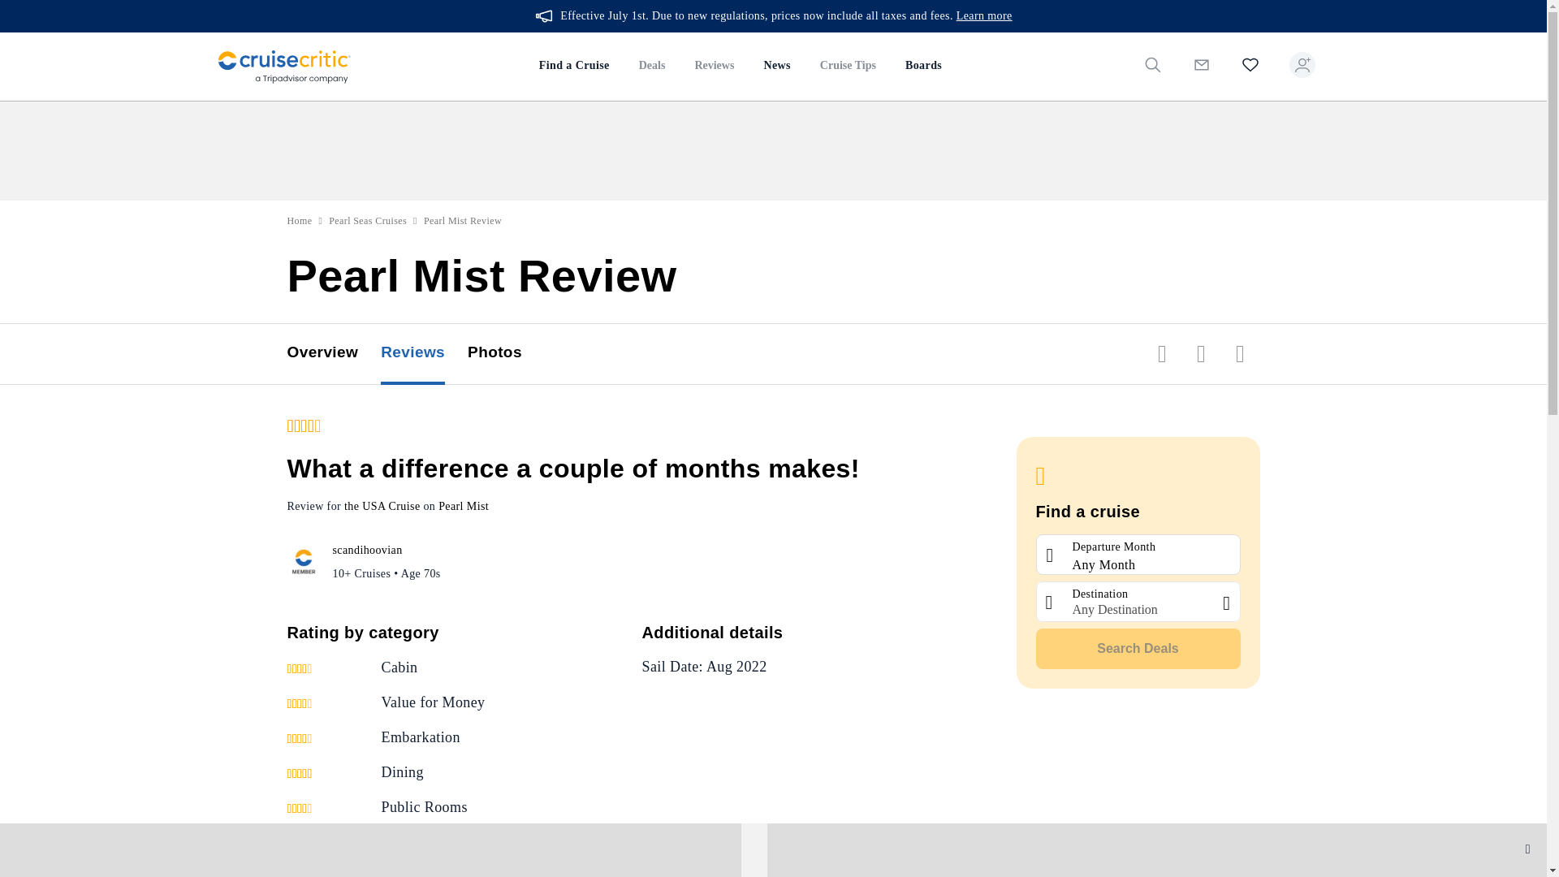 Image resolution: width=1559 pixels, height=877 pixels. I want to click on Pearl Seas Cruises, so click(368, 221).